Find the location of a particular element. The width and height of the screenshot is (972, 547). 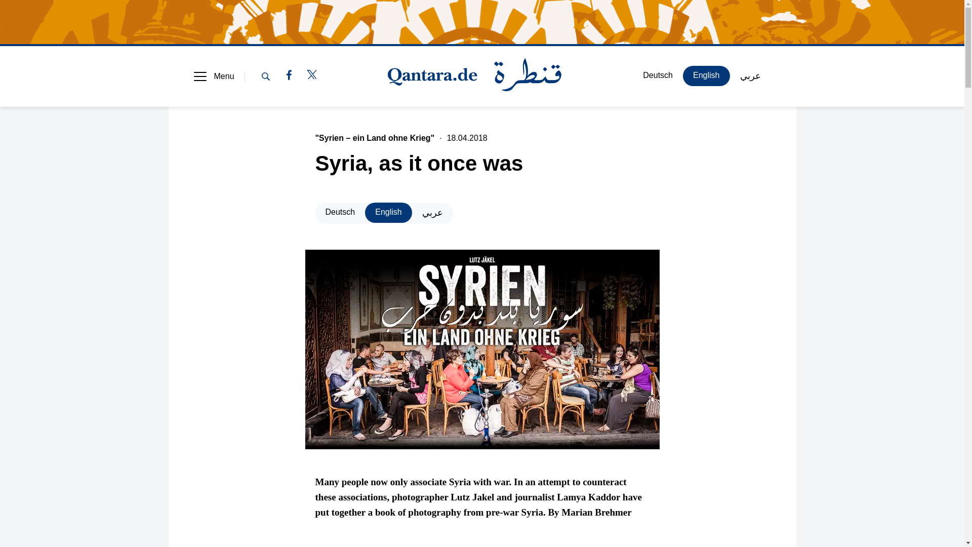

Marian Brehmer is located at coordinates (351, 546).